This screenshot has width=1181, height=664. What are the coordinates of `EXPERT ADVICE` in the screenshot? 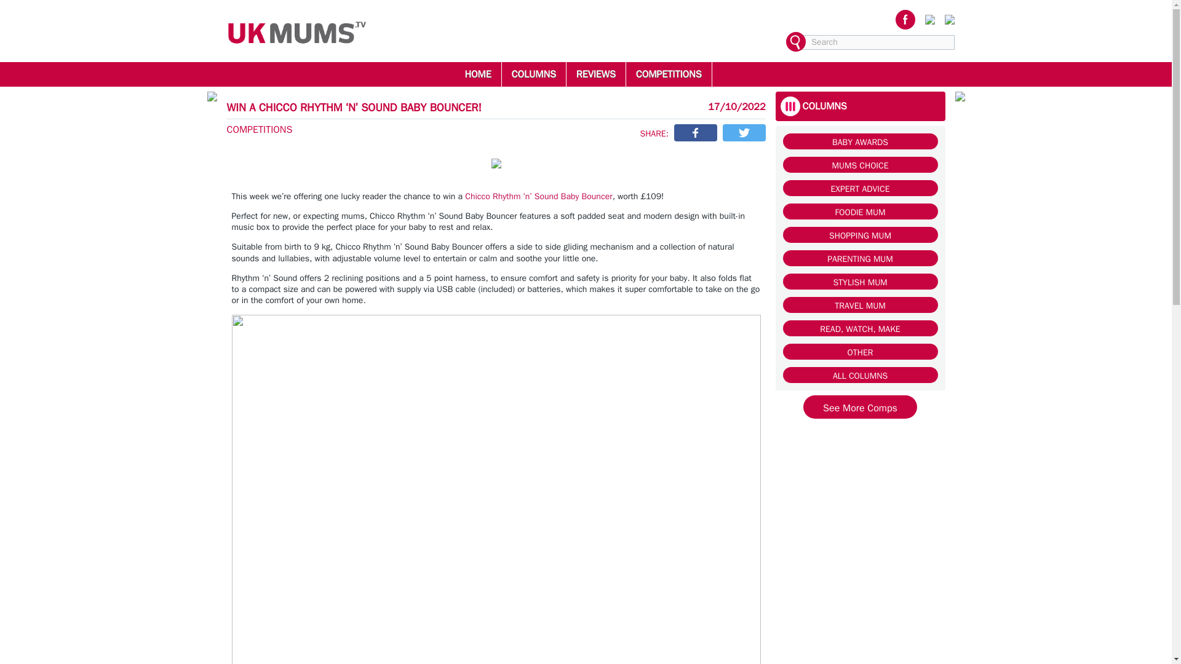 It's located at (860, 188).